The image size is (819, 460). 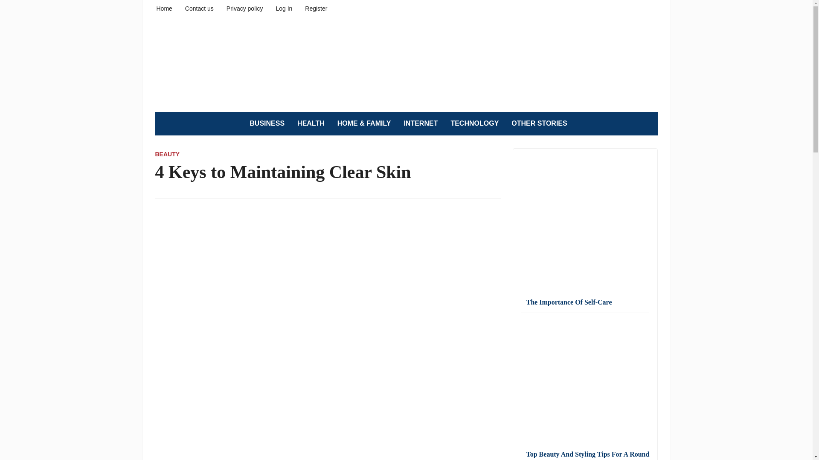 I want to click on Register, so click(x=316, y=8).